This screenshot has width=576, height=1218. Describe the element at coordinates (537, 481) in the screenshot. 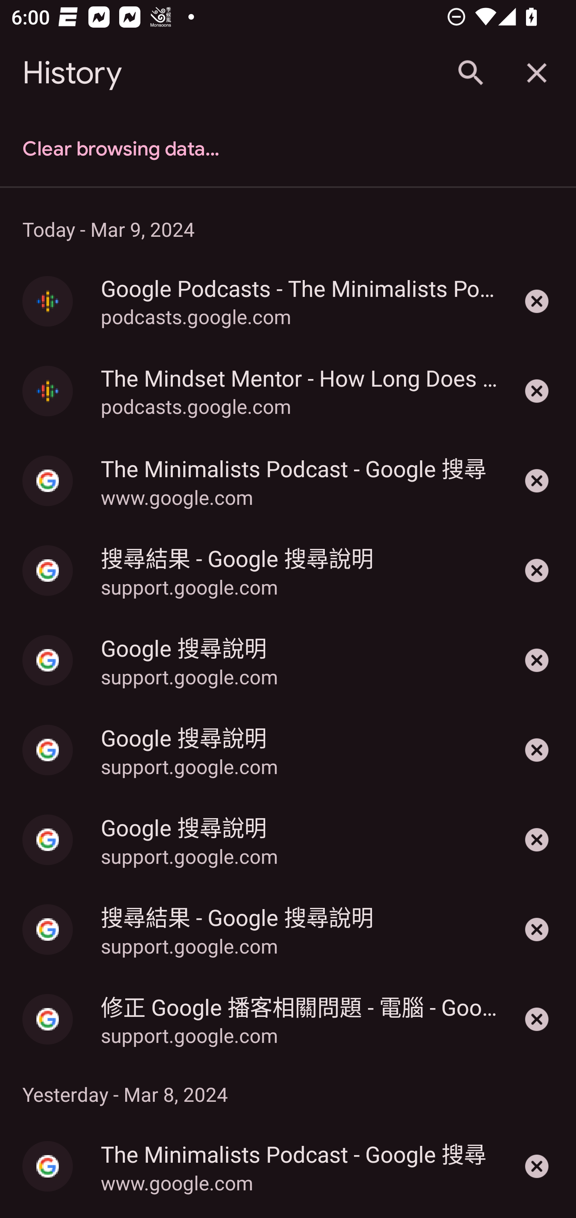

I see `The Minimalists Podcast - Google 搜尋 Remove` at that location.